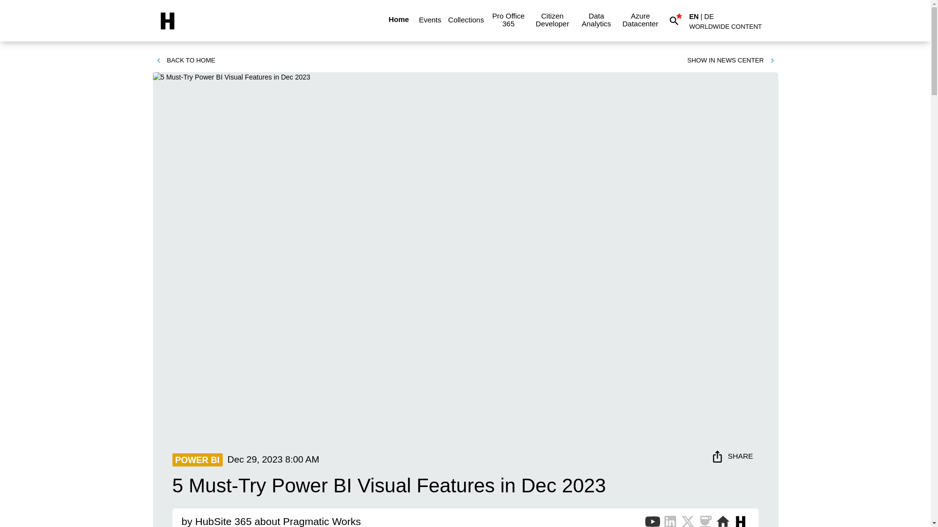 The image size is (938, 527). Describe the element at coordinates (733, 456) in the screenshot. I see `SHARE` at that location.